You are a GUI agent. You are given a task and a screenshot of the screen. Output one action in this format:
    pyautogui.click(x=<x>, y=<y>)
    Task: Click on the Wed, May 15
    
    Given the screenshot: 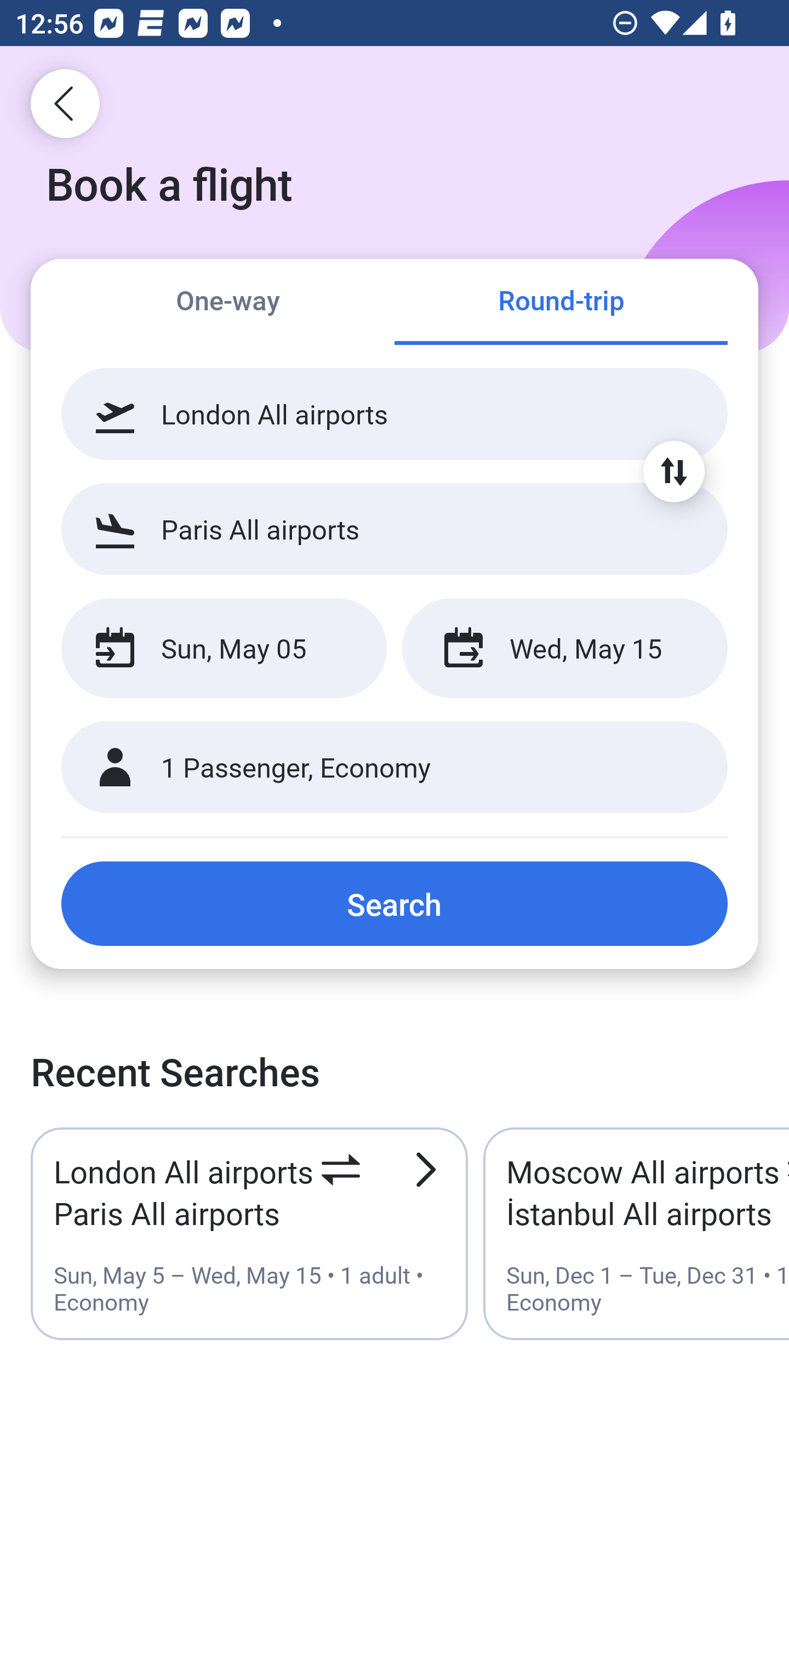 What is the action you would take?
    pyautogui.click(x=564, y=648)
    